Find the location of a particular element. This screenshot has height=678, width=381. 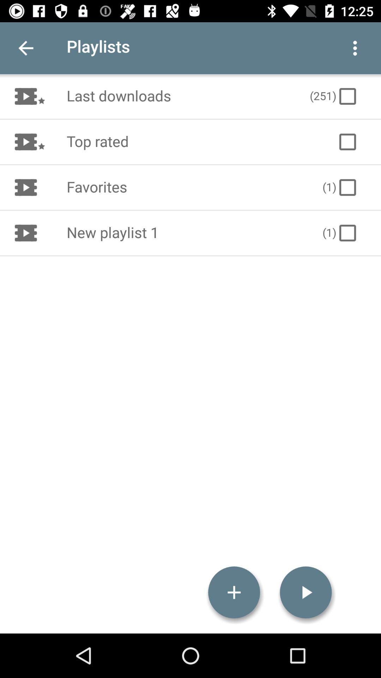

turn on item to the left of the (1) icon is located at coordinates (187, 233).